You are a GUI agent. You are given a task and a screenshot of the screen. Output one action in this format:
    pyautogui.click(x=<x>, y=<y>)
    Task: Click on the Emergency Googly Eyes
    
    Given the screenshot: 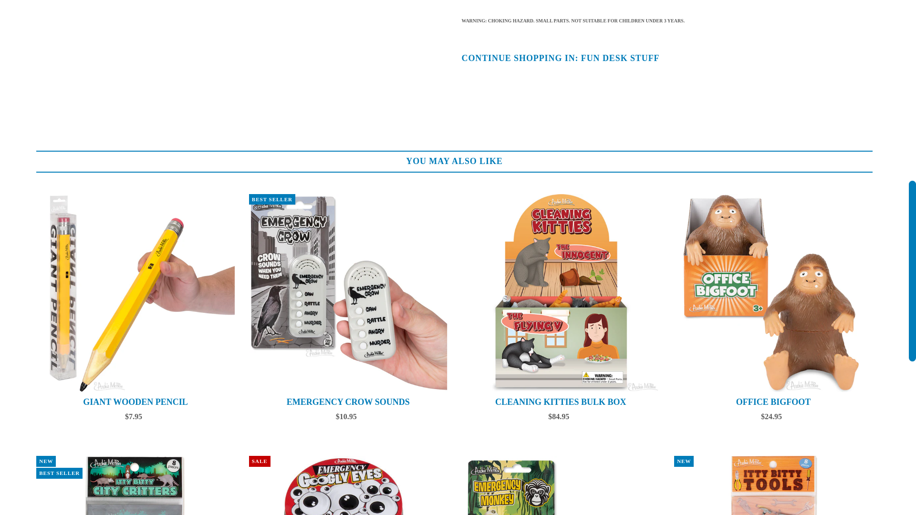 What is the action you would take?
    pyautogui.click(x=348, y=485)
    